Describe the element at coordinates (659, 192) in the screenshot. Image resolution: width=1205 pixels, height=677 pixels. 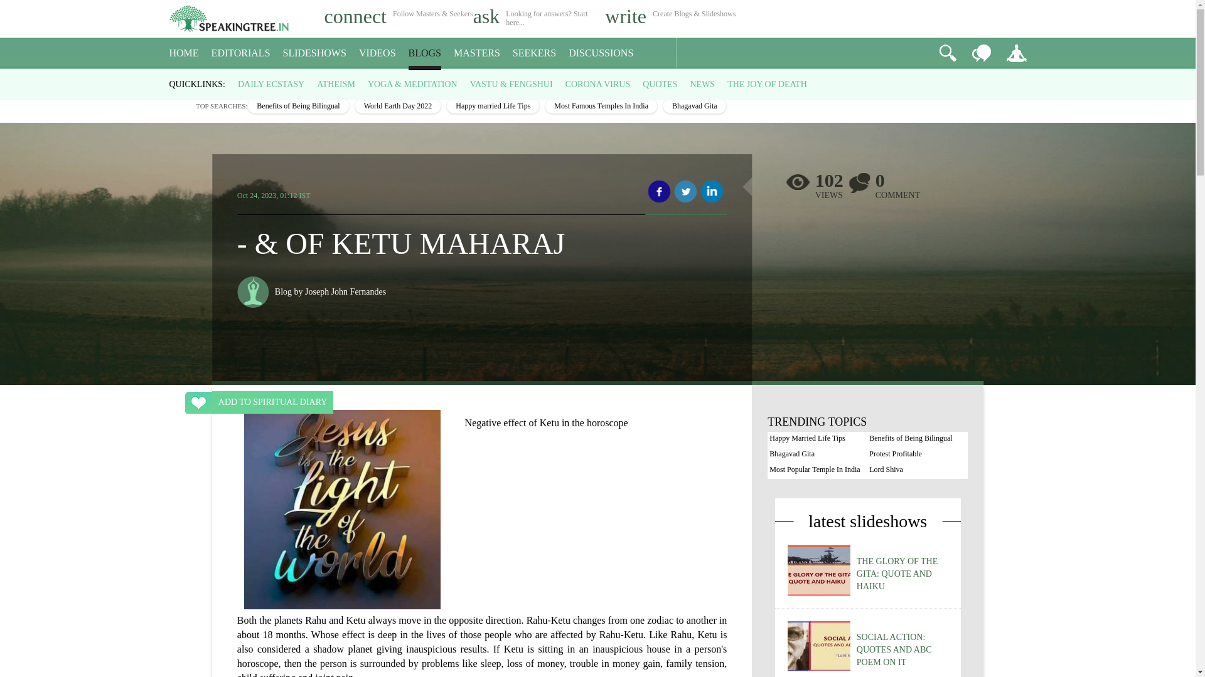
I see `Share on Facebook` at that location.